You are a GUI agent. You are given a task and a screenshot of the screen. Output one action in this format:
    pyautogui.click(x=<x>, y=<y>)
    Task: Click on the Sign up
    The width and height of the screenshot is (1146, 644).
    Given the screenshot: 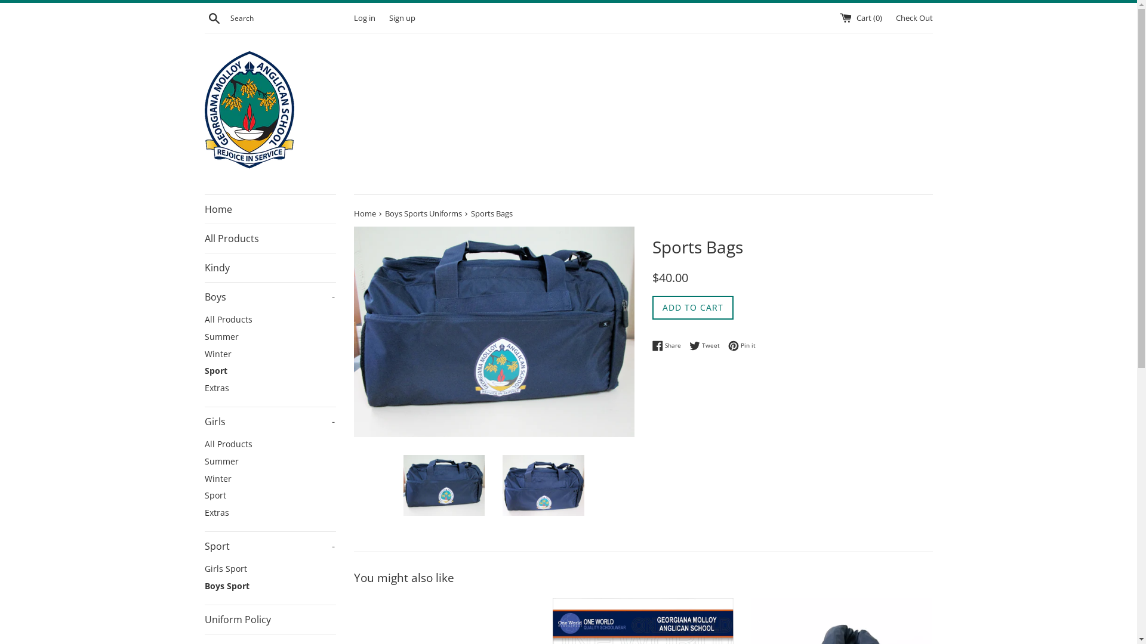 What is the action you would take?
    pyautogui.click(x=402, y=18)
    